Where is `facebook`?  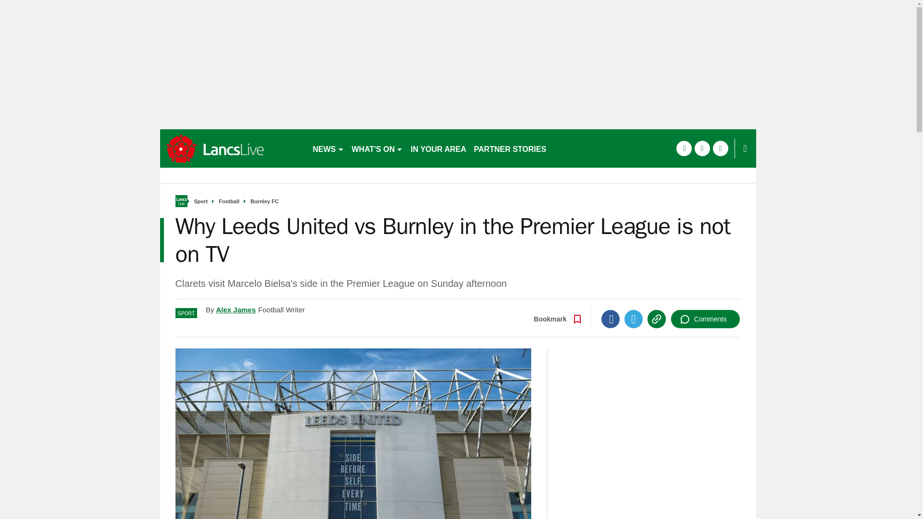 facebook is located at coordinates (684, 148).